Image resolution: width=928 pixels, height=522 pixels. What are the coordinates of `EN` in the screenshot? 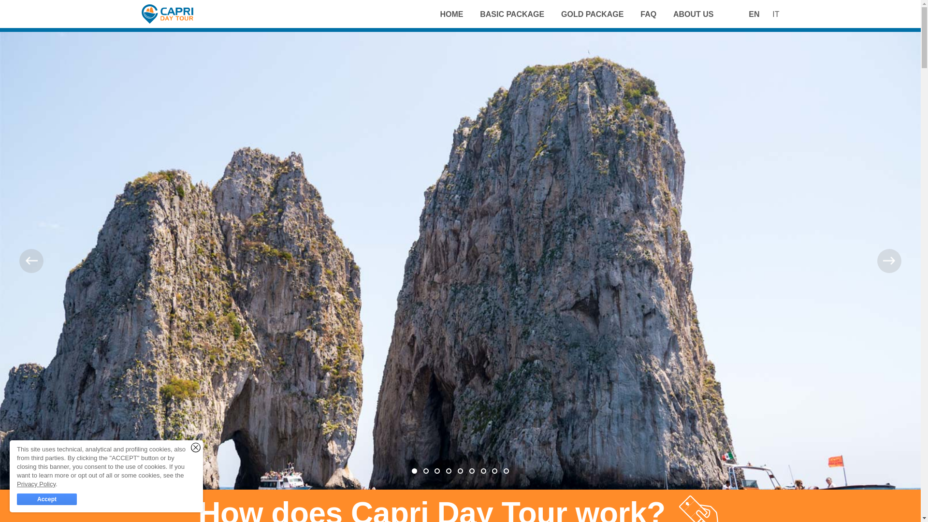 It's located at (754, 14).